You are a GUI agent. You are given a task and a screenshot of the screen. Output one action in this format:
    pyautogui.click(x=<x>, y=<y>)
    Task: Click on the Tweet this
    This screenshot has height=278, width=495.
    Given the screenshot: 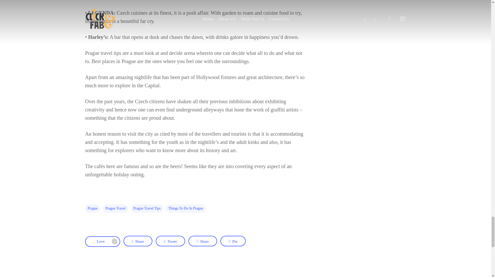 What is the action you would take?
    pyautogui.click(x=170, y=241)
    